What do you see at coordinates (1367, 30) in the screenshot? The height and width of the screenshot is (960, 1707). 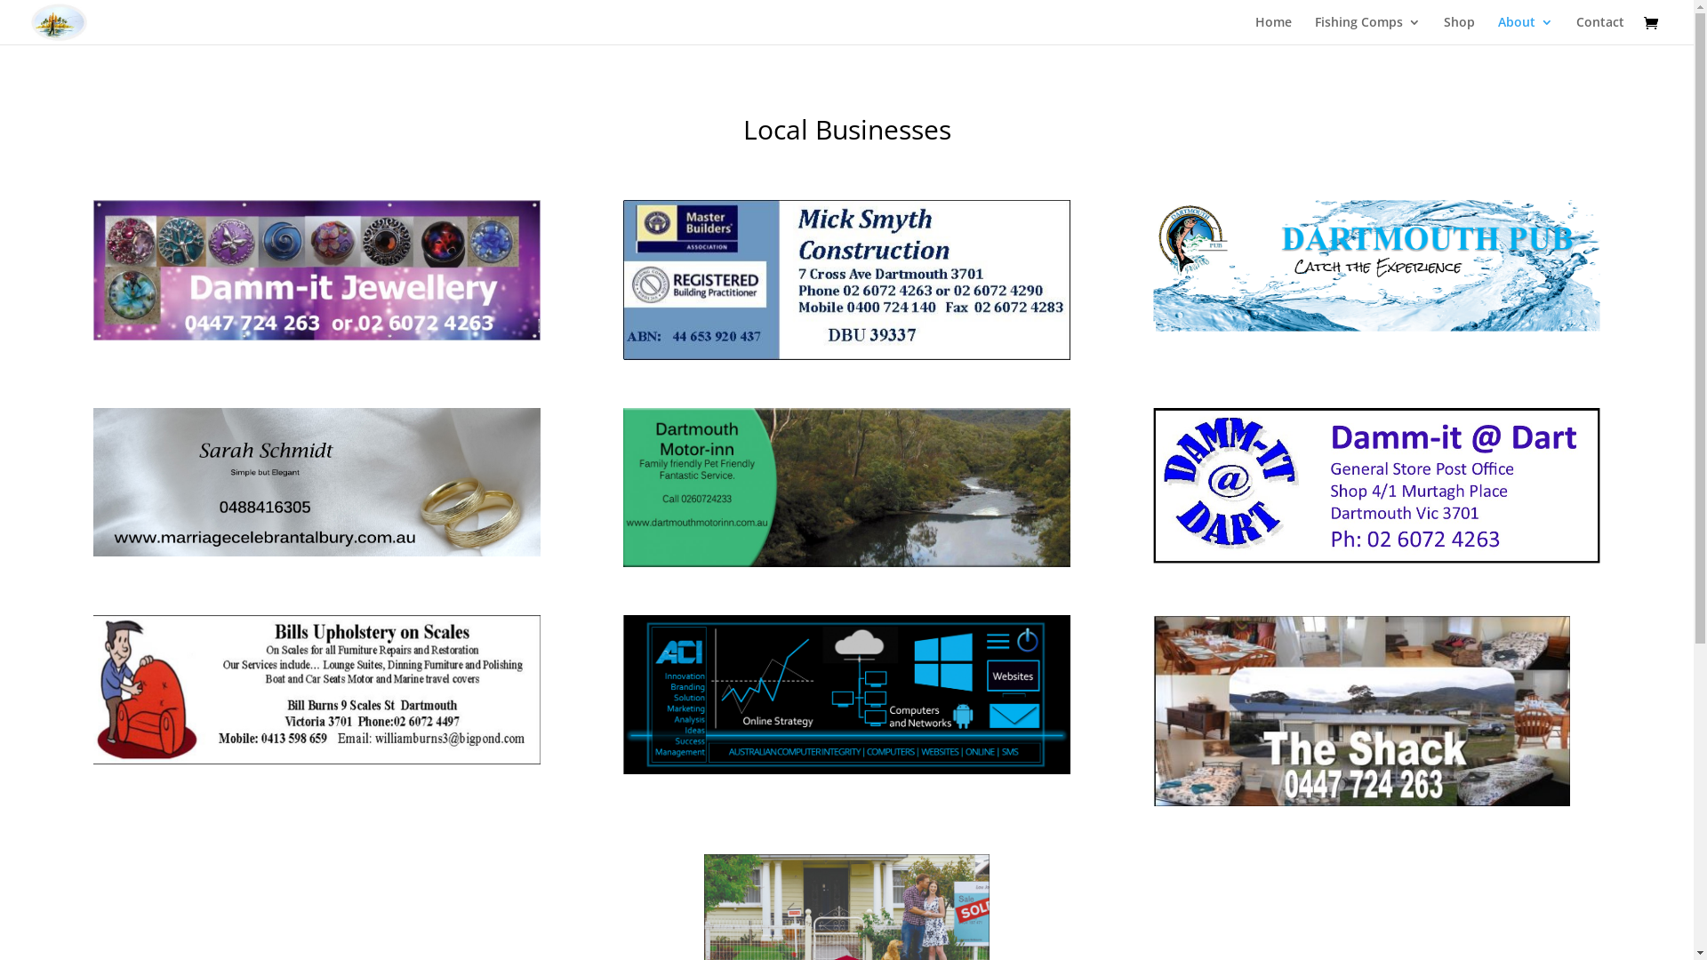 I see `Fishing Comps` at bounding box center [1367, 30].